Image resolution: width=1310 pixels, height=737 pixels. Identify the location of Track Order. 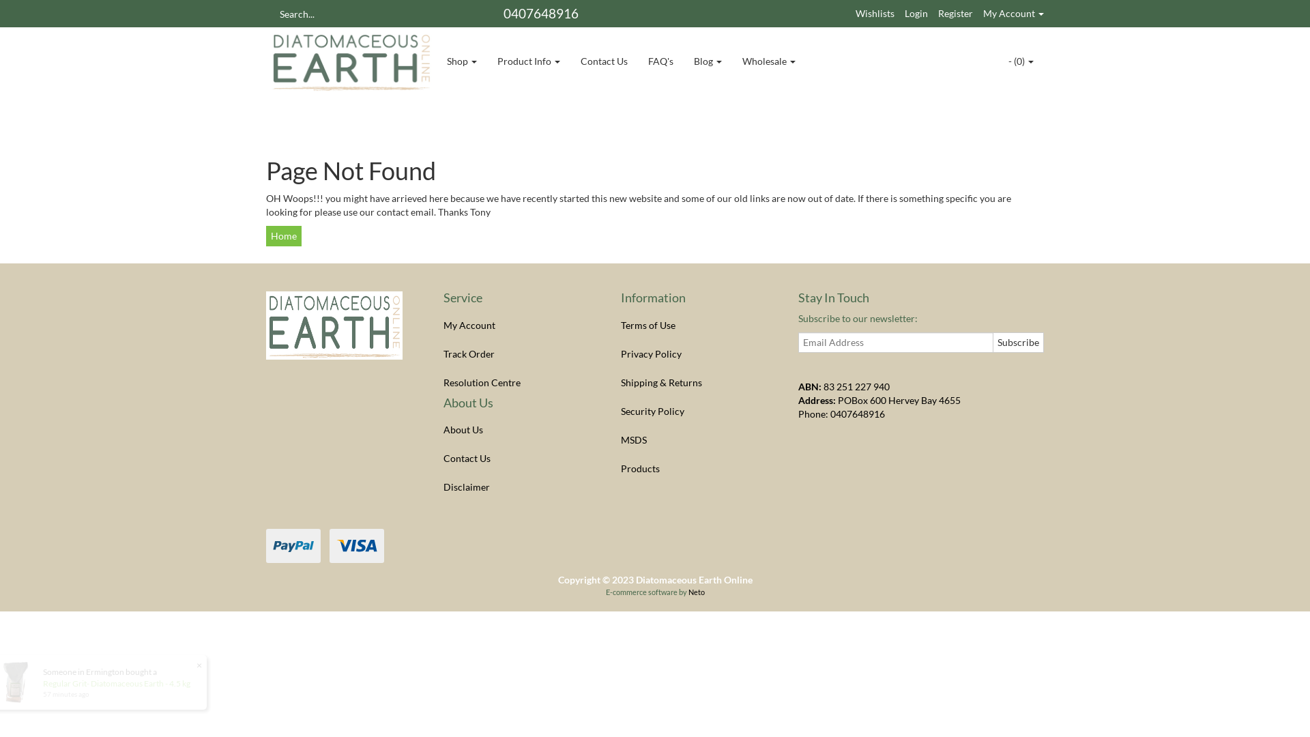
(517, 354).